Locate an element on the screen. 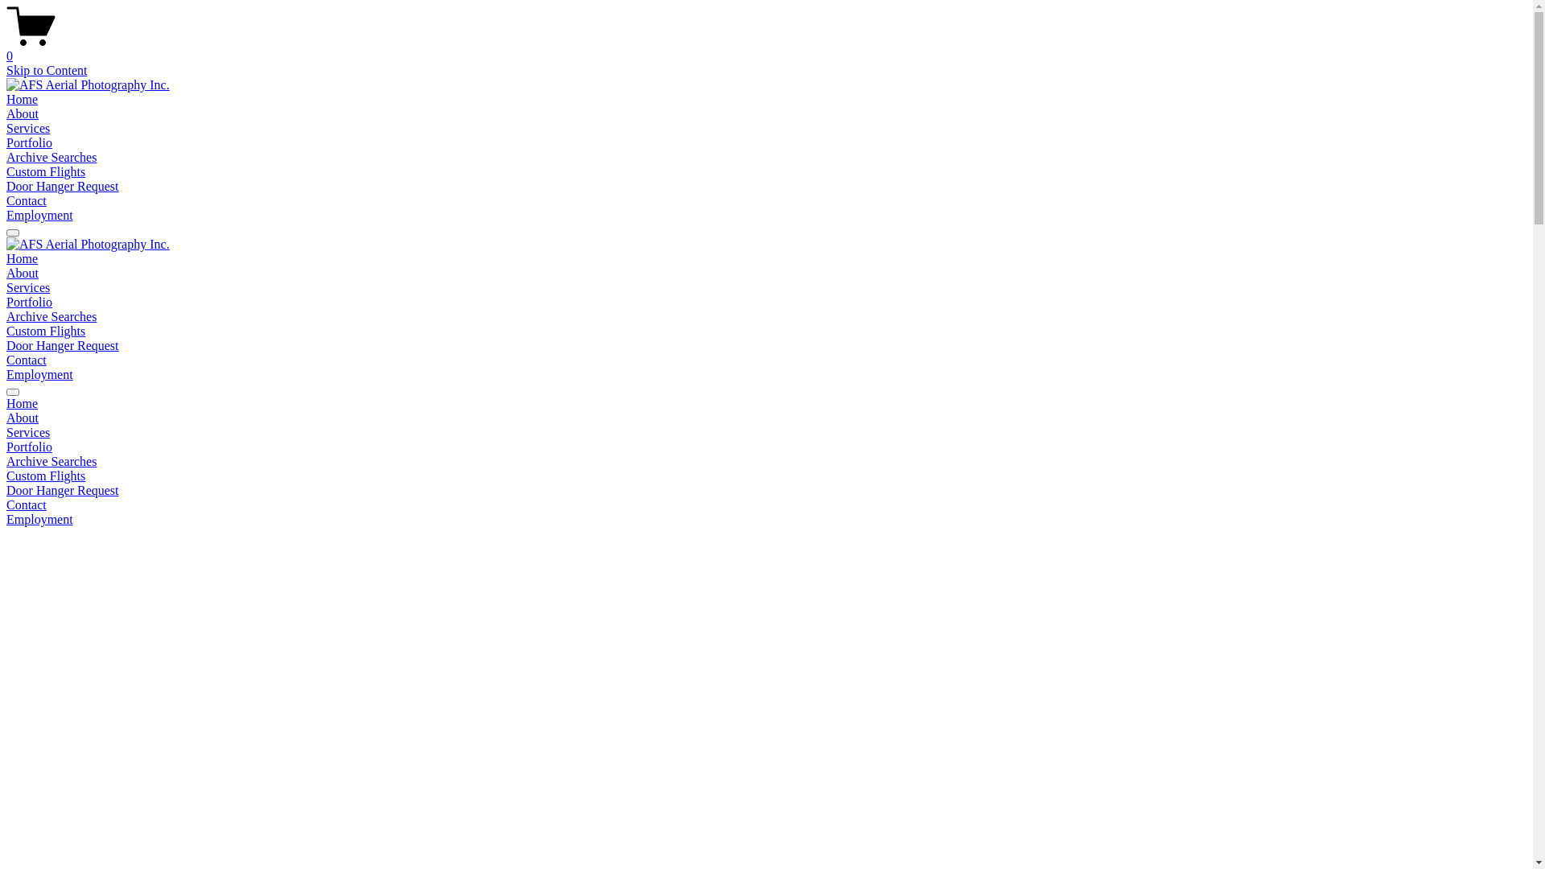 This screenshot has width=1545, height=869. Door Hanger Request is located at coordinates (63, 346).